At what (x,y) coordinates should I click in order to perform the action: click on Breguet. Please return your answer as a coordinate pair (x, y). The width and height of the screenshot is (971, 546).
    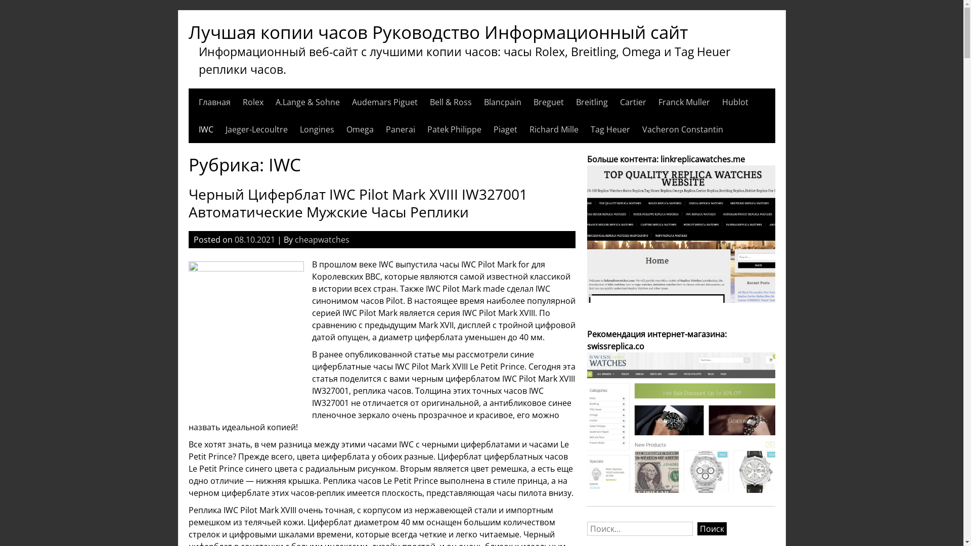
    Looking at the image, I should click on (548, 102).